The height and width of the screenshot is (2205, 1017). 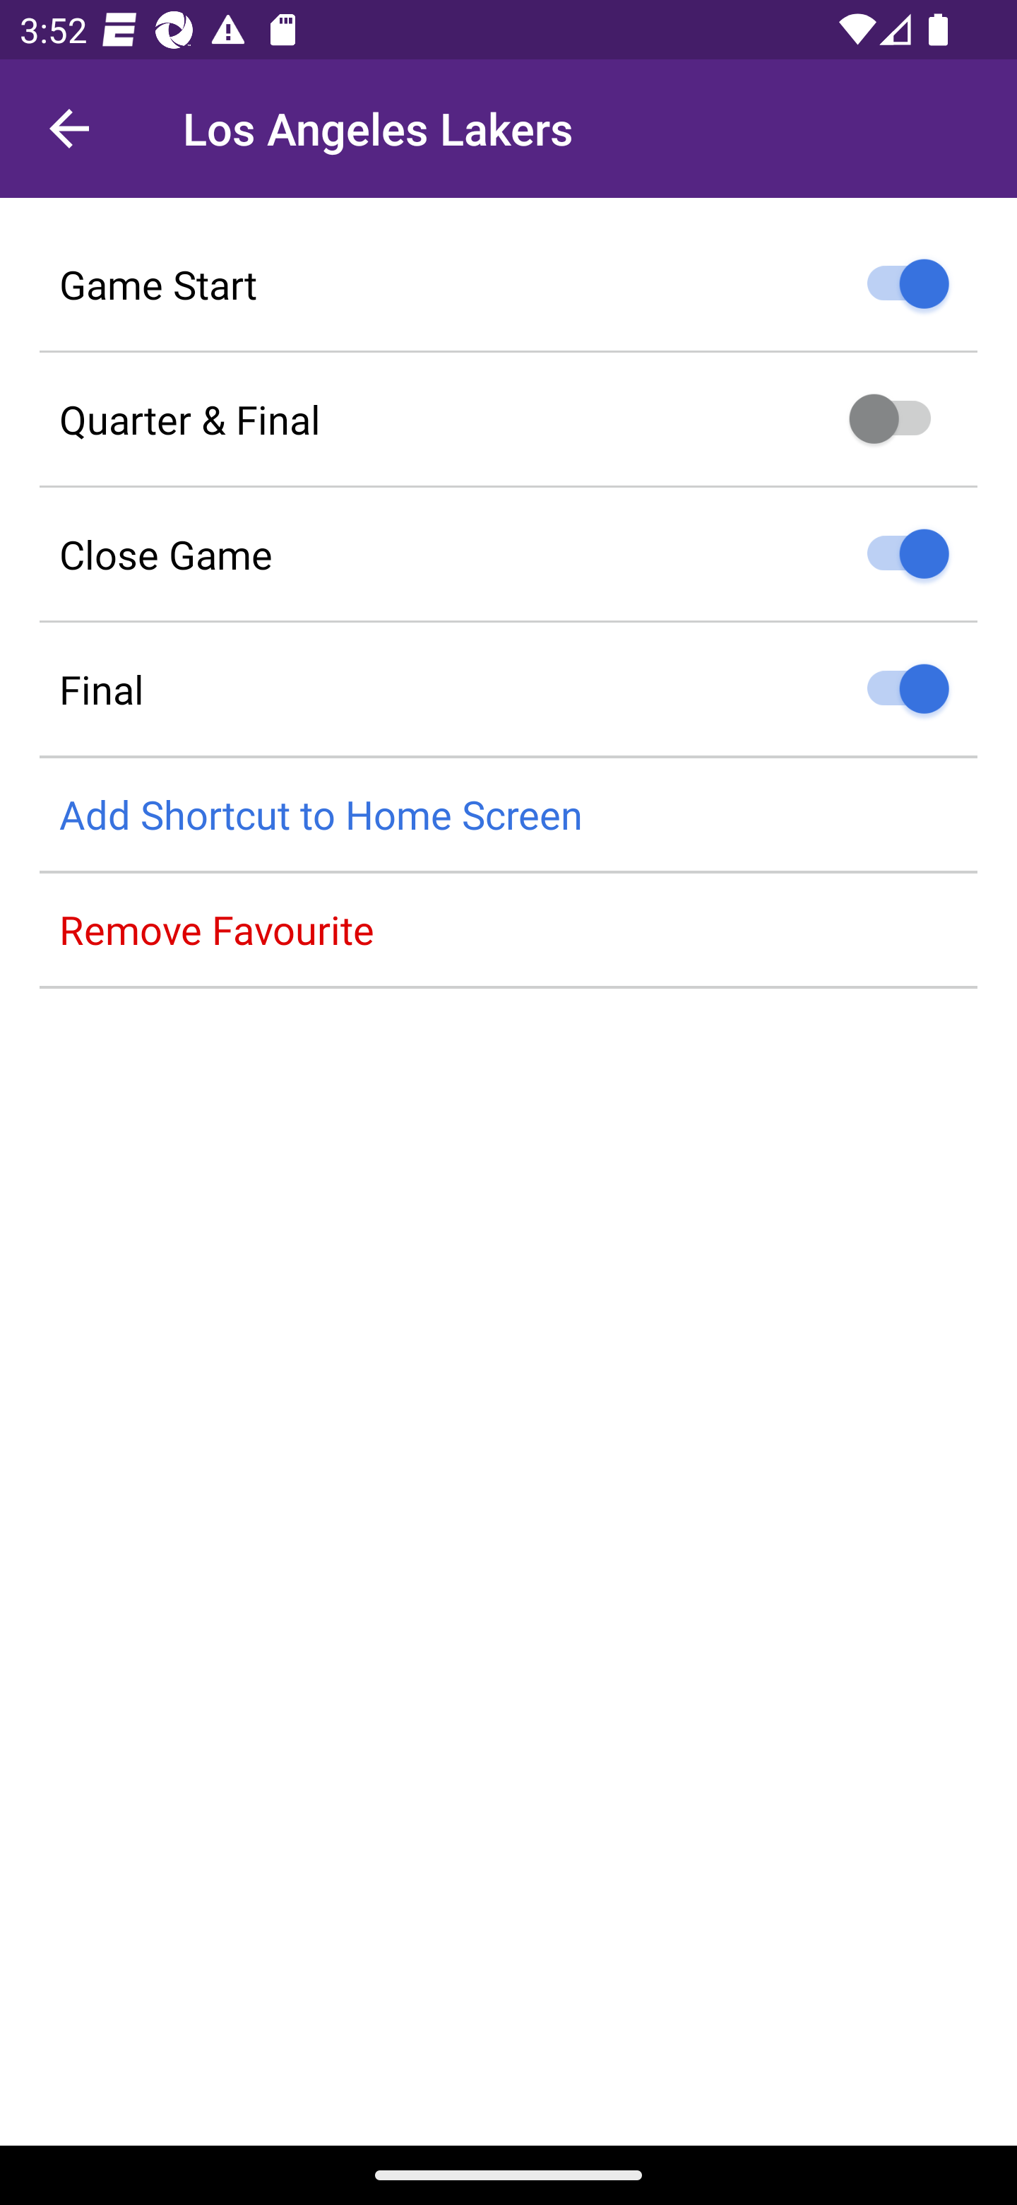 I want to click on Remove Favourite, so click(x=509, y=930).